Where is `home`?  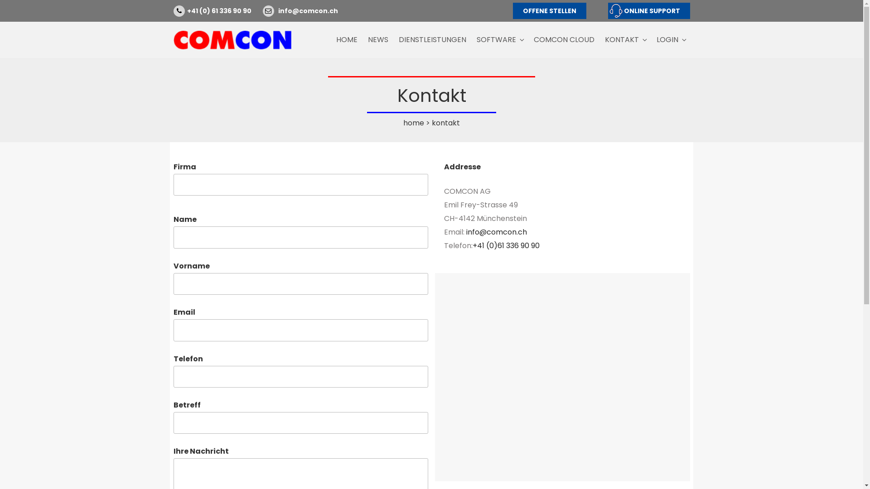 home is located at coordinates (414, 123).